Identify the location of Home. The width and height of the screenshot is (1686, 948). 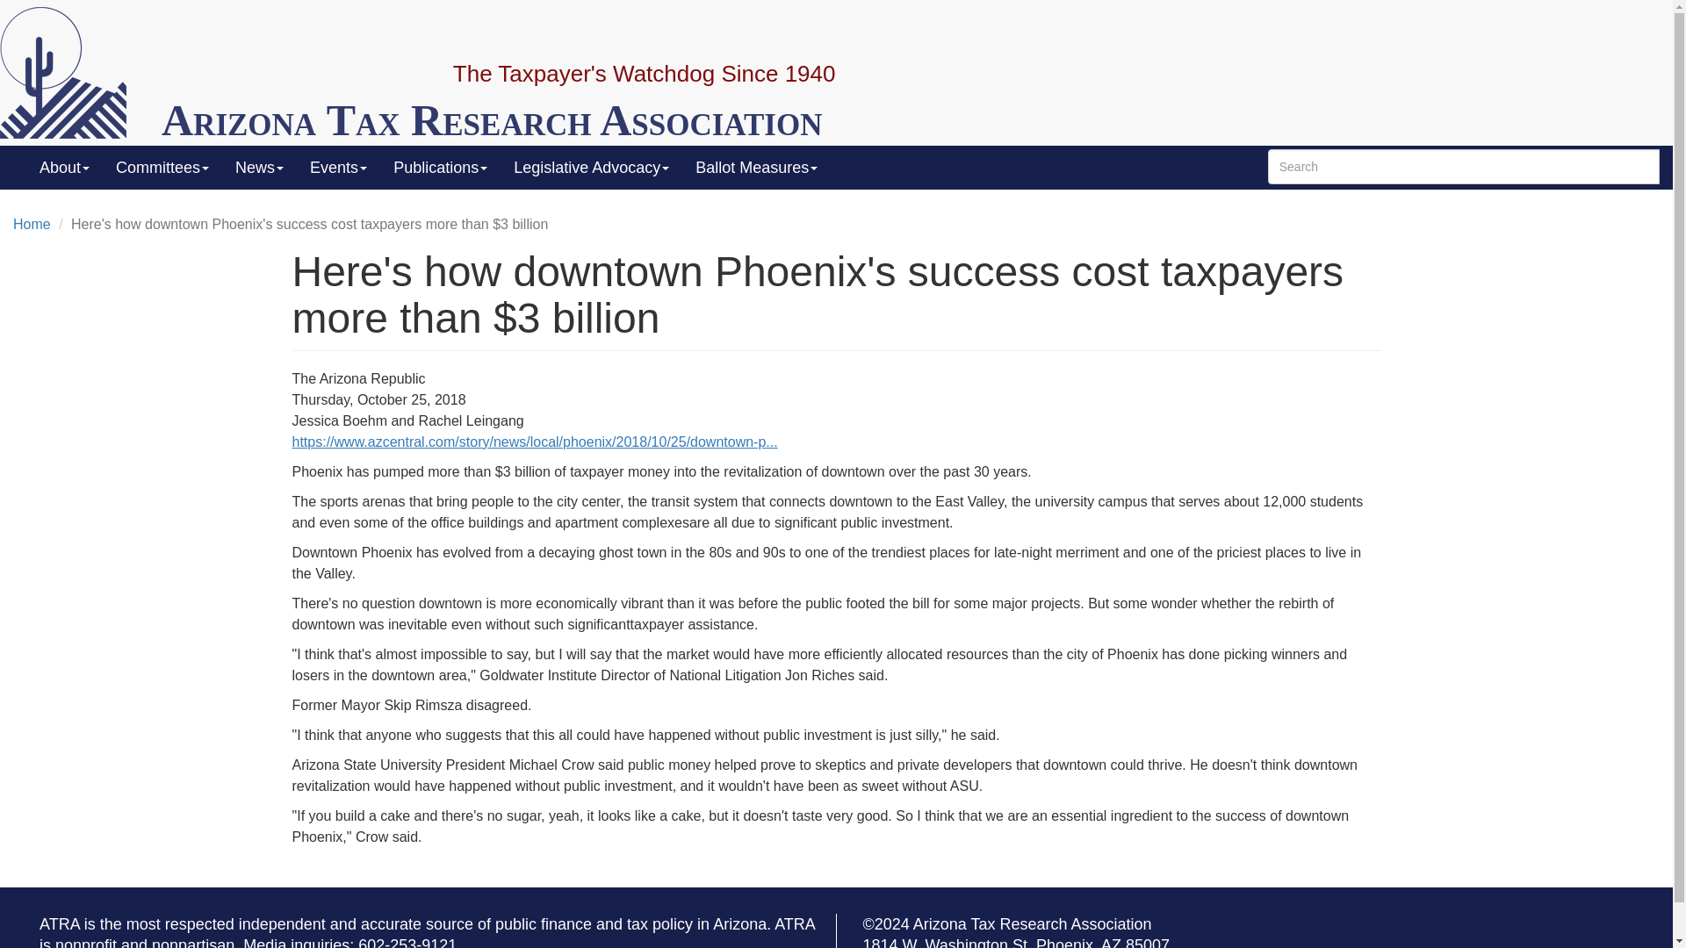
(74, 72).